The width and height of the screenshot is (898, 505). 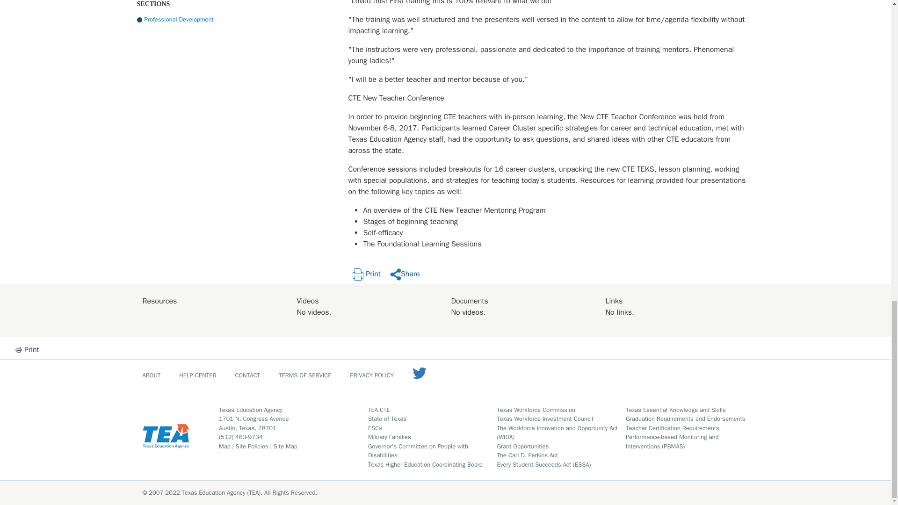 What do you see at coordinates (32, 349) in the screenshot?
I see `Print` at bounding box center [32, 349].